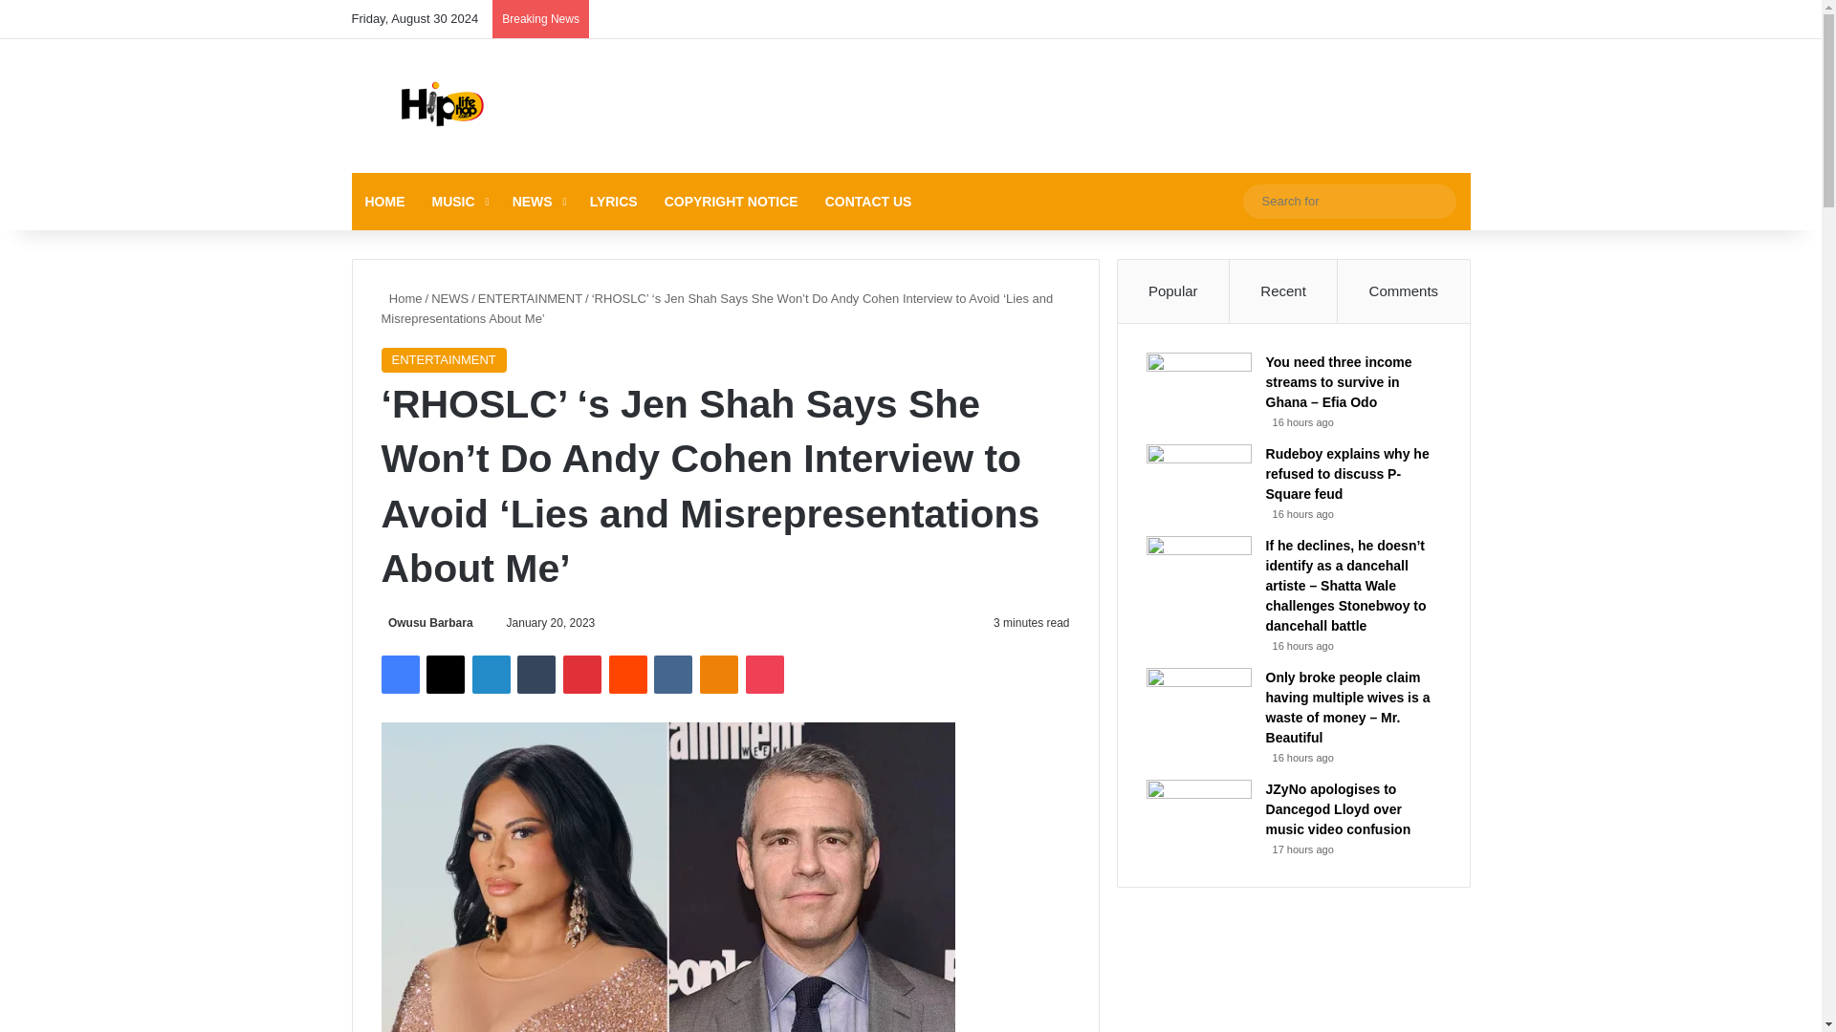  I want to click on NEWS, so click(537, 201).